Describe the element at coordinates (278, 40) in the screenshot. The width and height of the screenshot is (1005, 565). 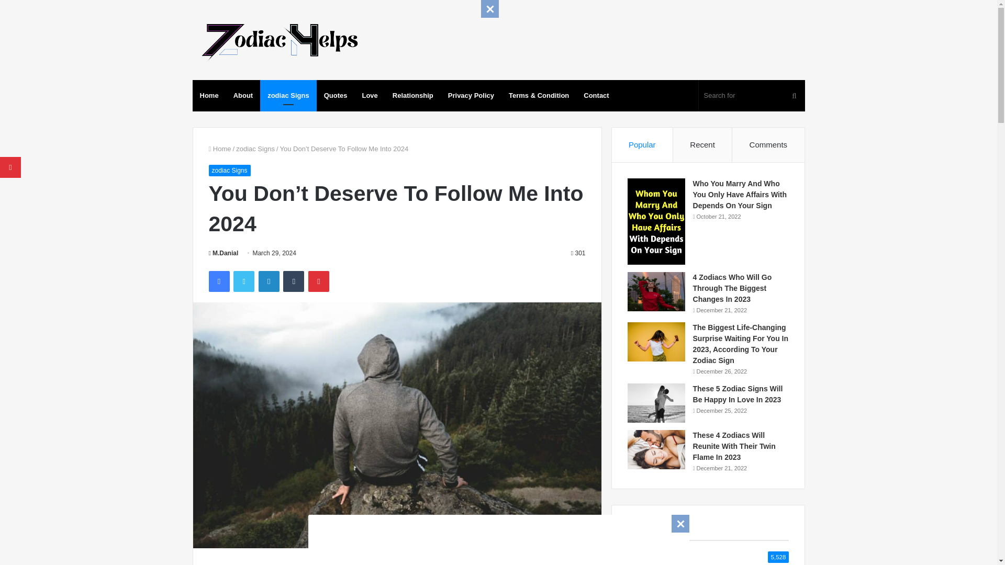
I see `ZodiacHelps` at that location.